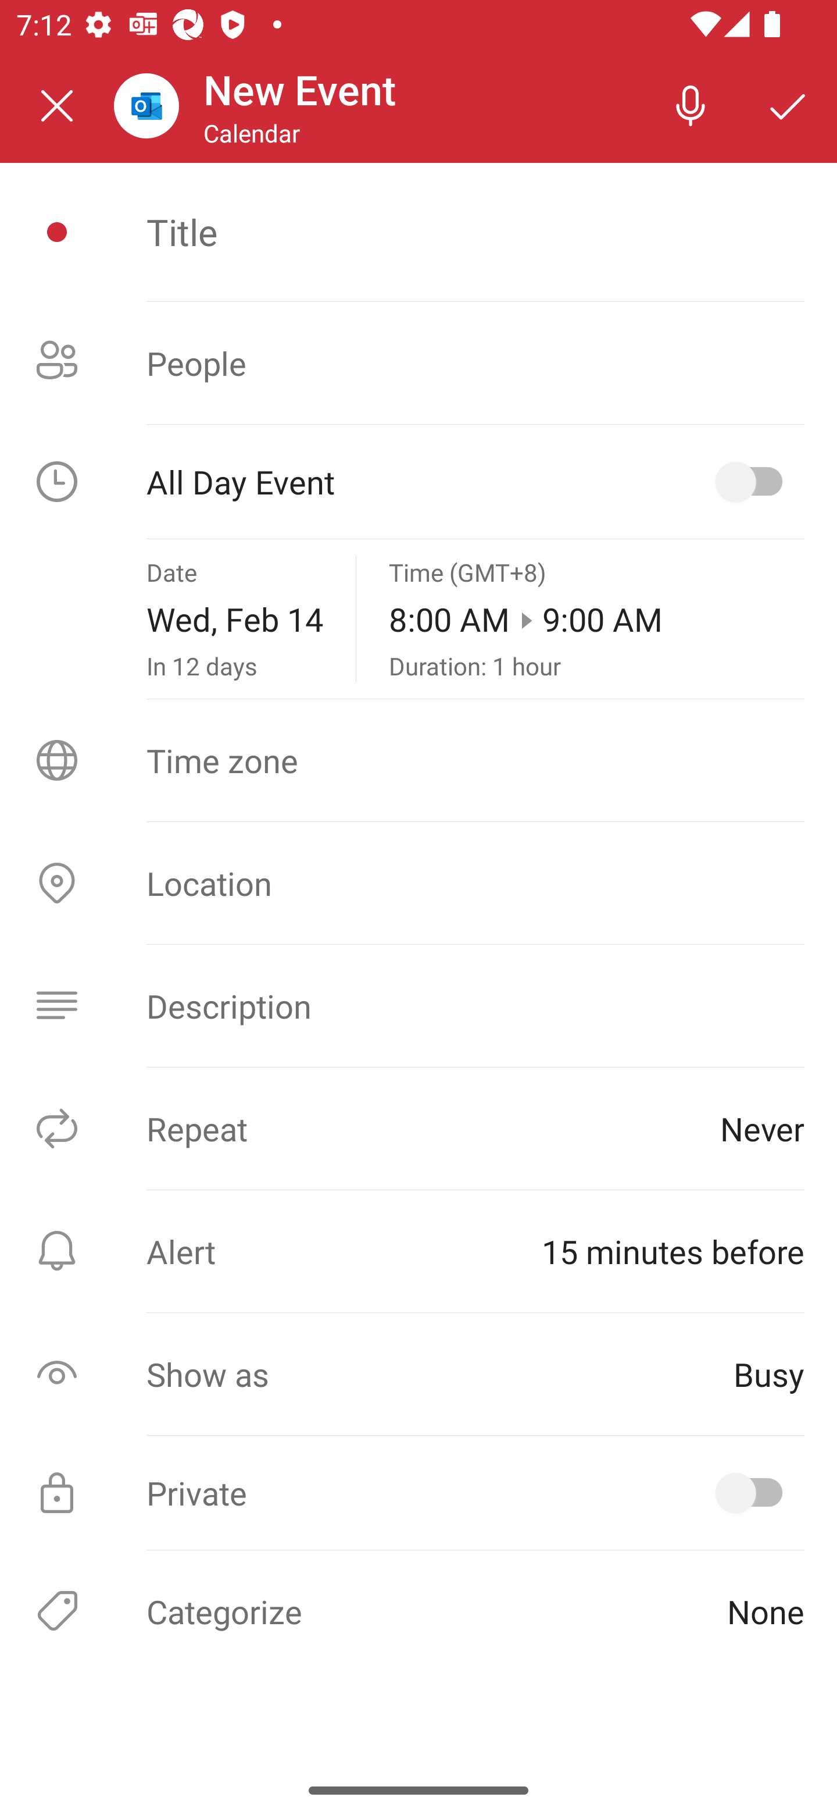 The height and width of the screenshot is (1815, 837). I want to click on Event icon picker, so click(57, 232).